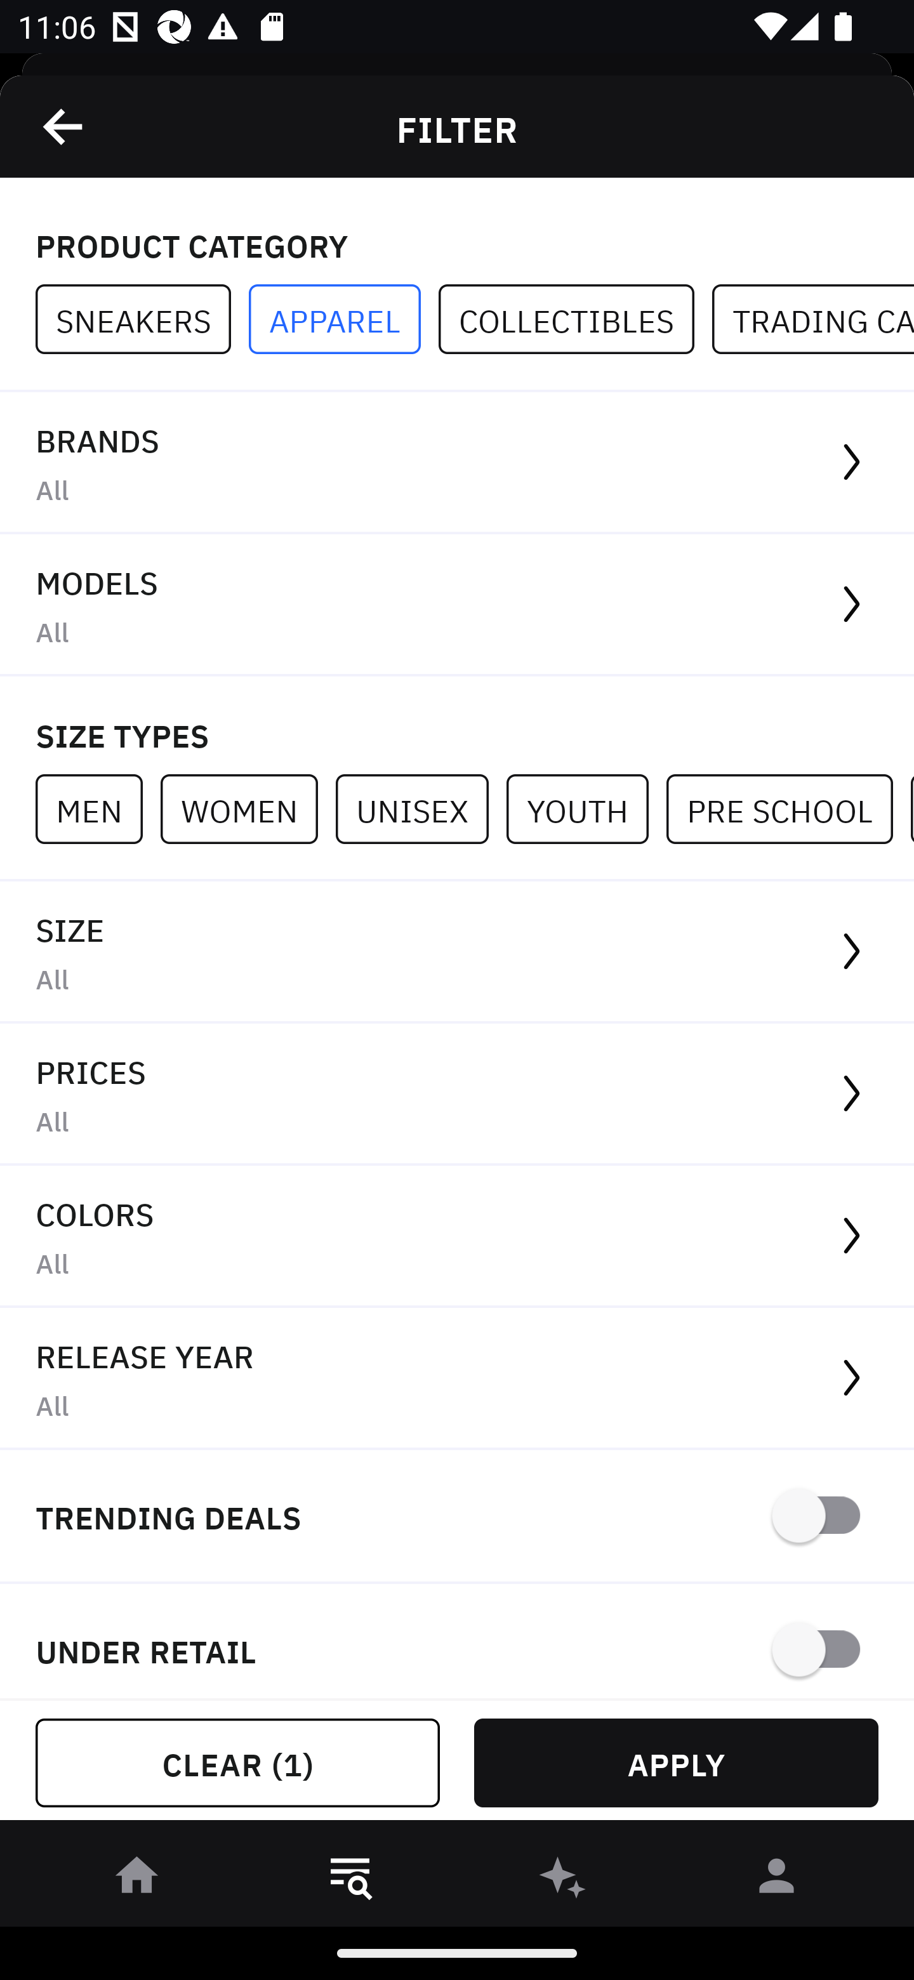  What do you see at coordinates (64, 126) in the screenshot?
I see `` at bounding box center [64, 126].